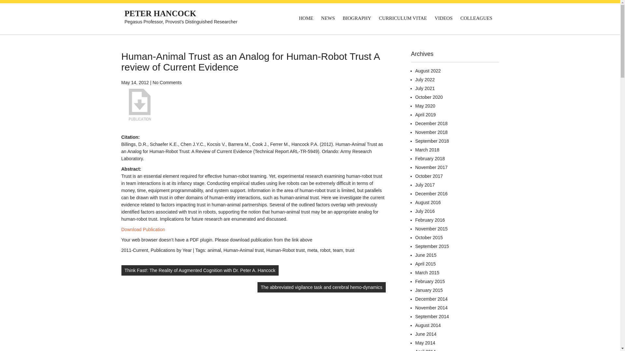  What do you see at coordinates (338, 250) in the screenshot?
I see `team` at bounding box center [338, 250].